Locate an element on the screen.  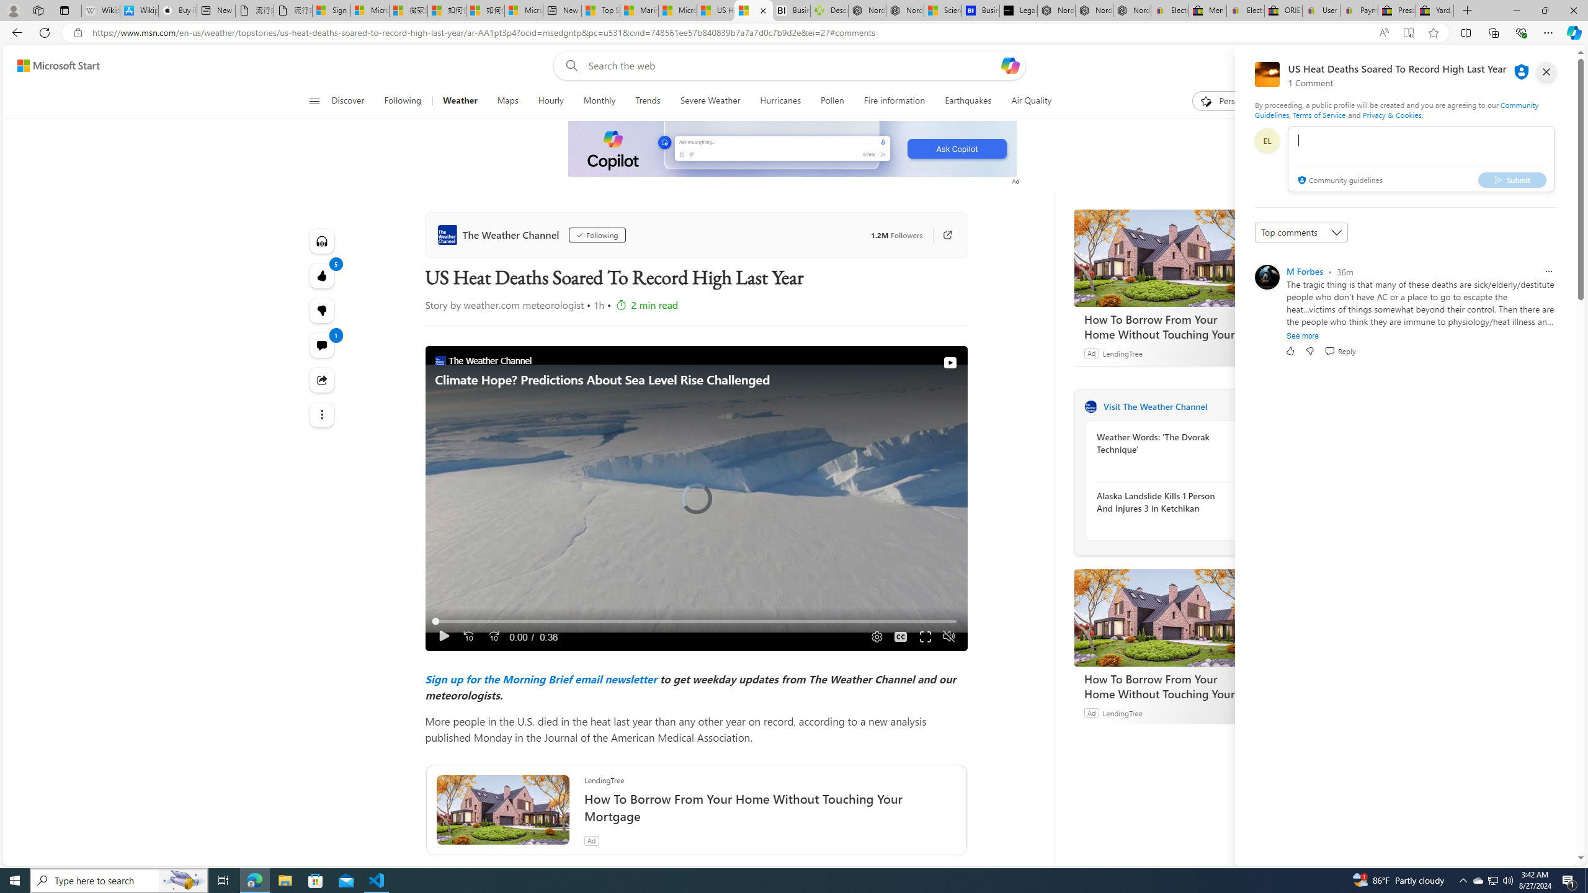
Community guidelines is located at coordinates (1339, 181).